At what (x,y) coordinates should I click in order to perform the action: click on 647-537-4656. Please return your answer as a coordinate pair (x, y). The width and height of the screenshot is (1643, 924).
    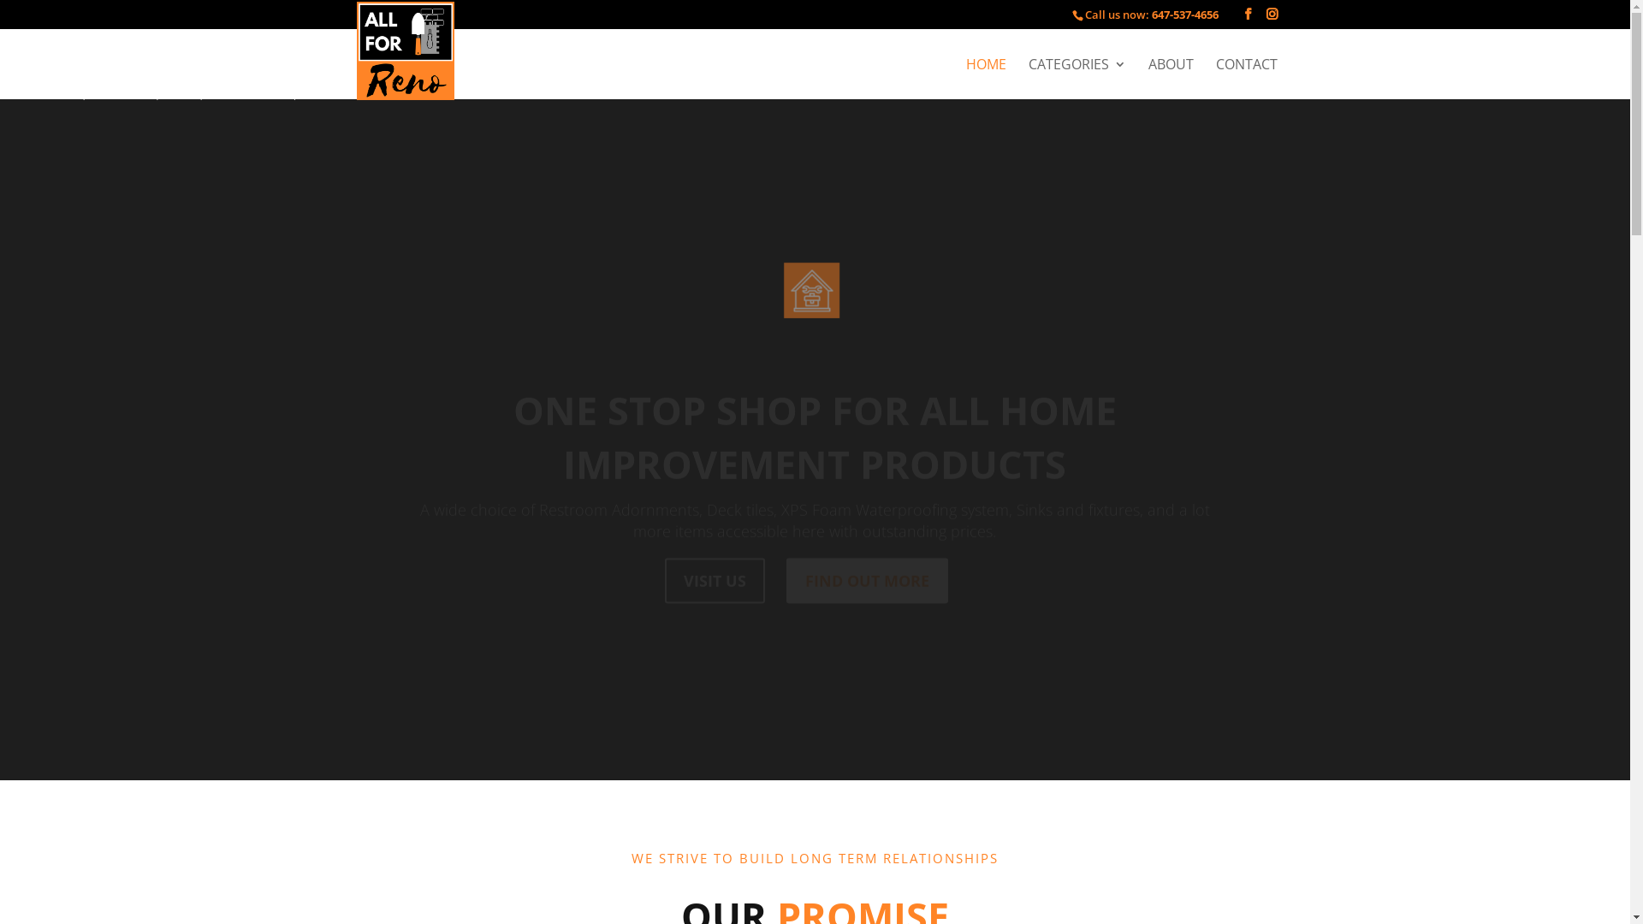
    Looking at the image, I should click on (1185, 15).